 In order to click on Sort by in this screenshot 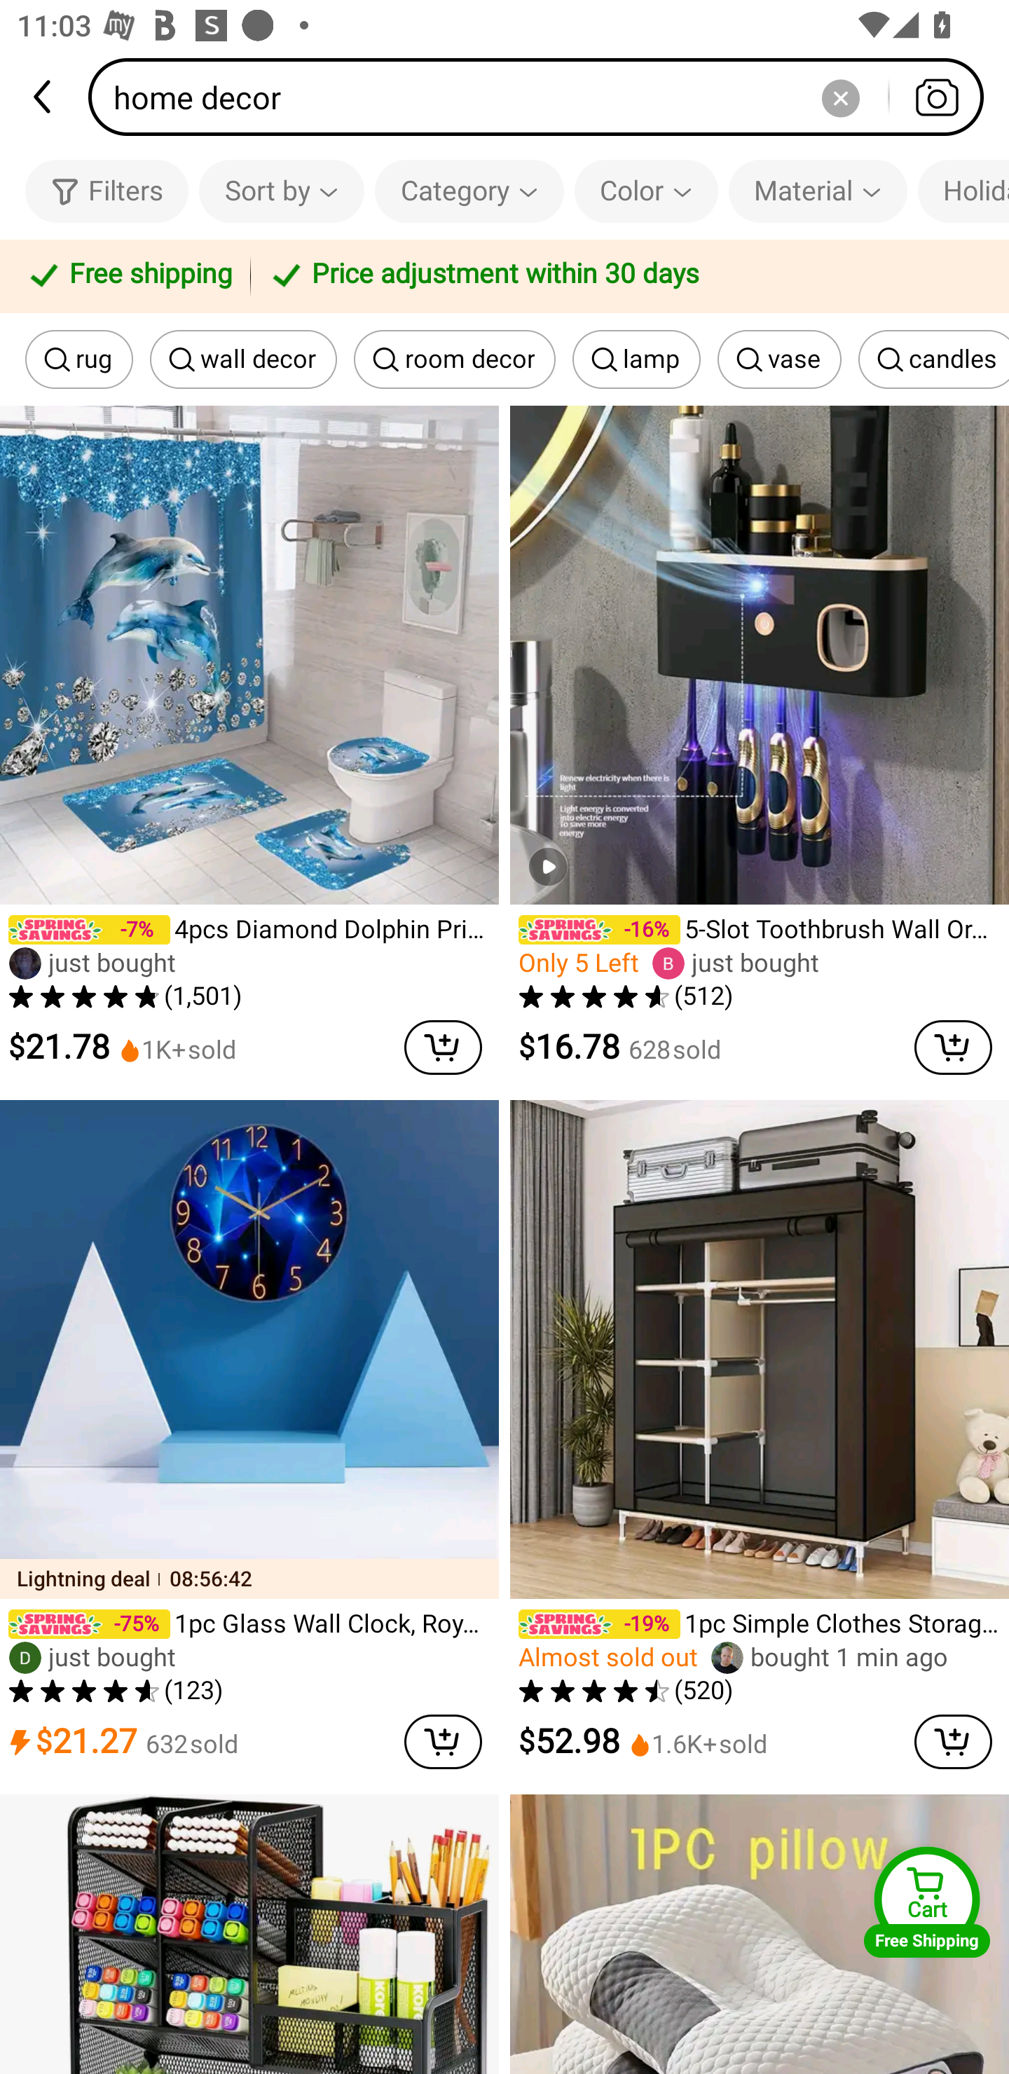, I will do `click(281, 191)`.